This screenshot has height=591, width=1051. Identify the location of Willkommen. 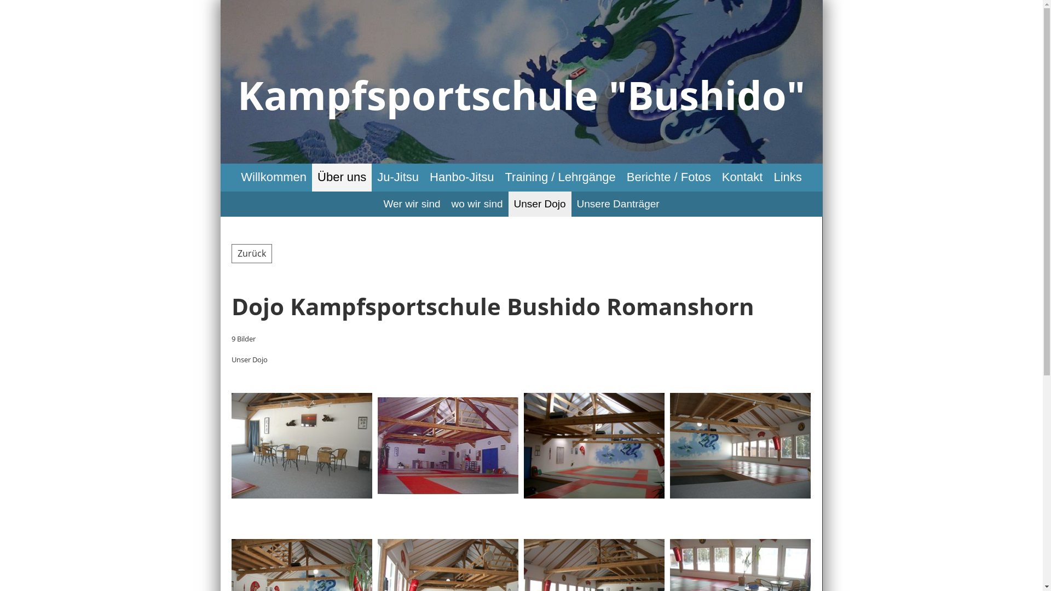
(274, 177).